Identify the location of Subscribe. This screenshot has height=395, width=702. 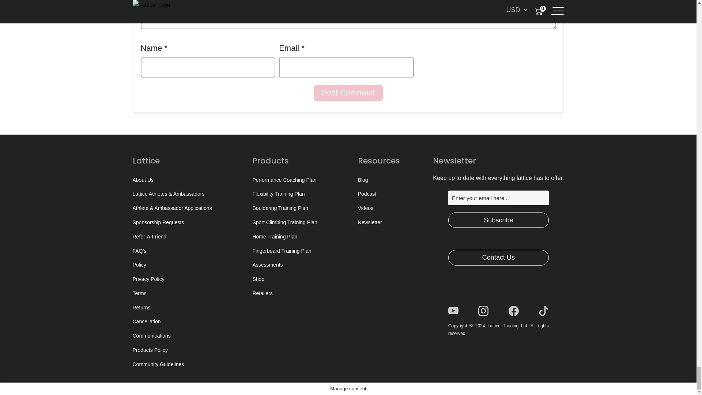
(499, 220).